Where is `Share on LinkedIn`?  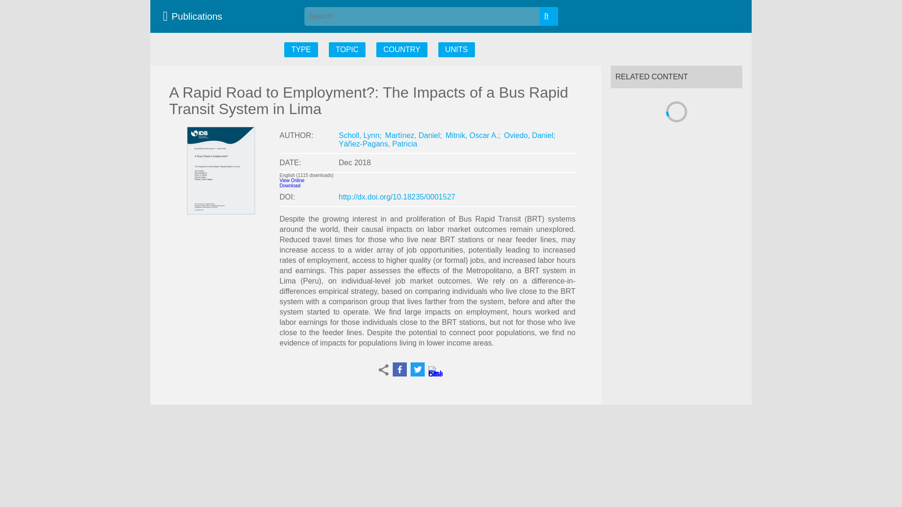
Share on LinkedIn is located at coordinates (435, 373).